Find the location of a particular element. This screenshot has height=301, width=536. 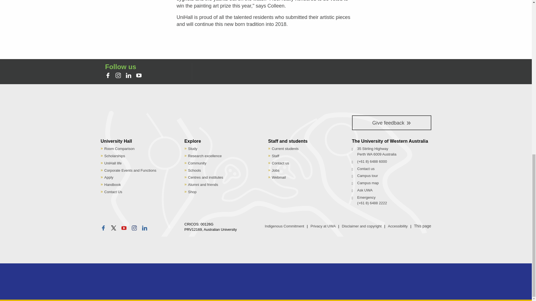

facebook is located at coordinates (108, 76).